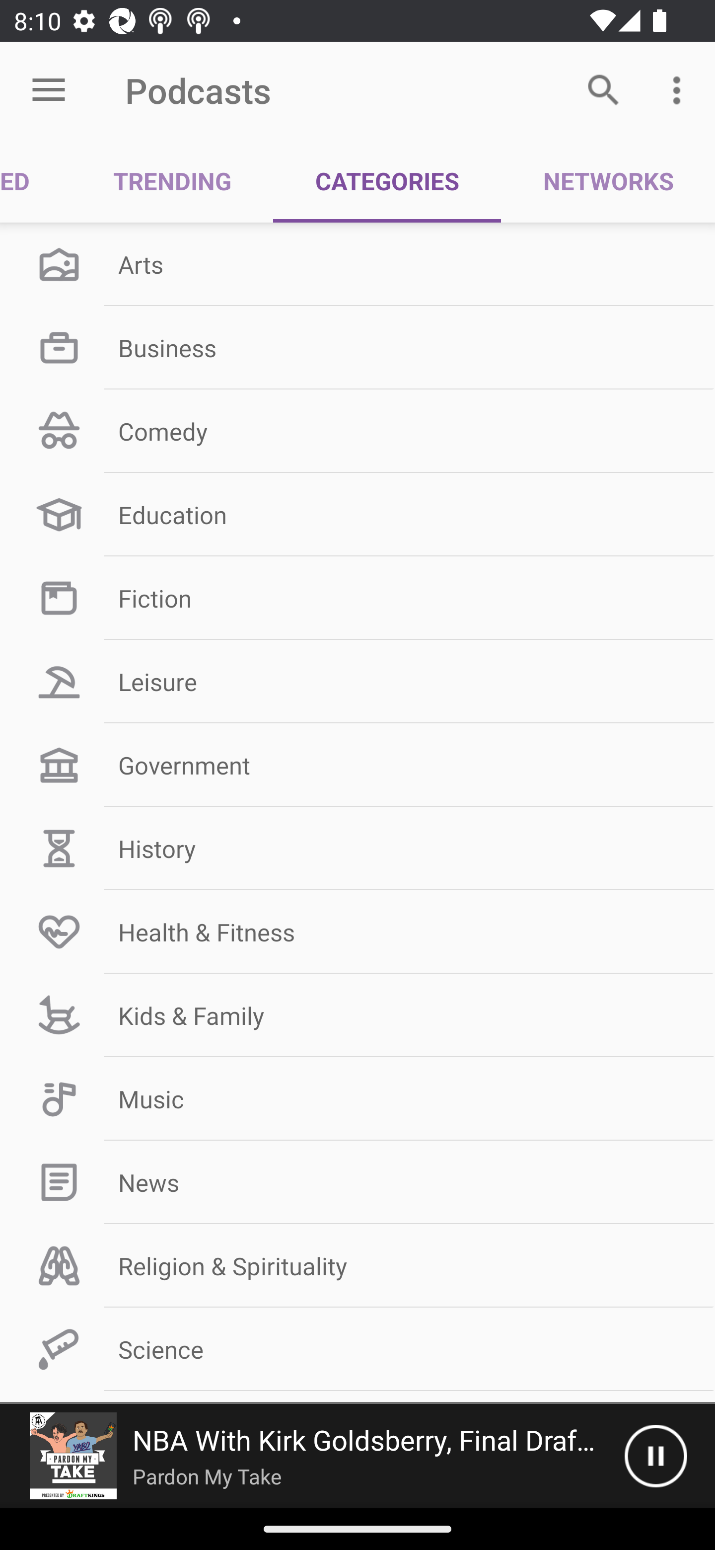 The image size is (715, 1550). What do you see at coordinates (357, 1015) in the screenshot?
I see `Kids & Family` at bounding box center [357, 1015].